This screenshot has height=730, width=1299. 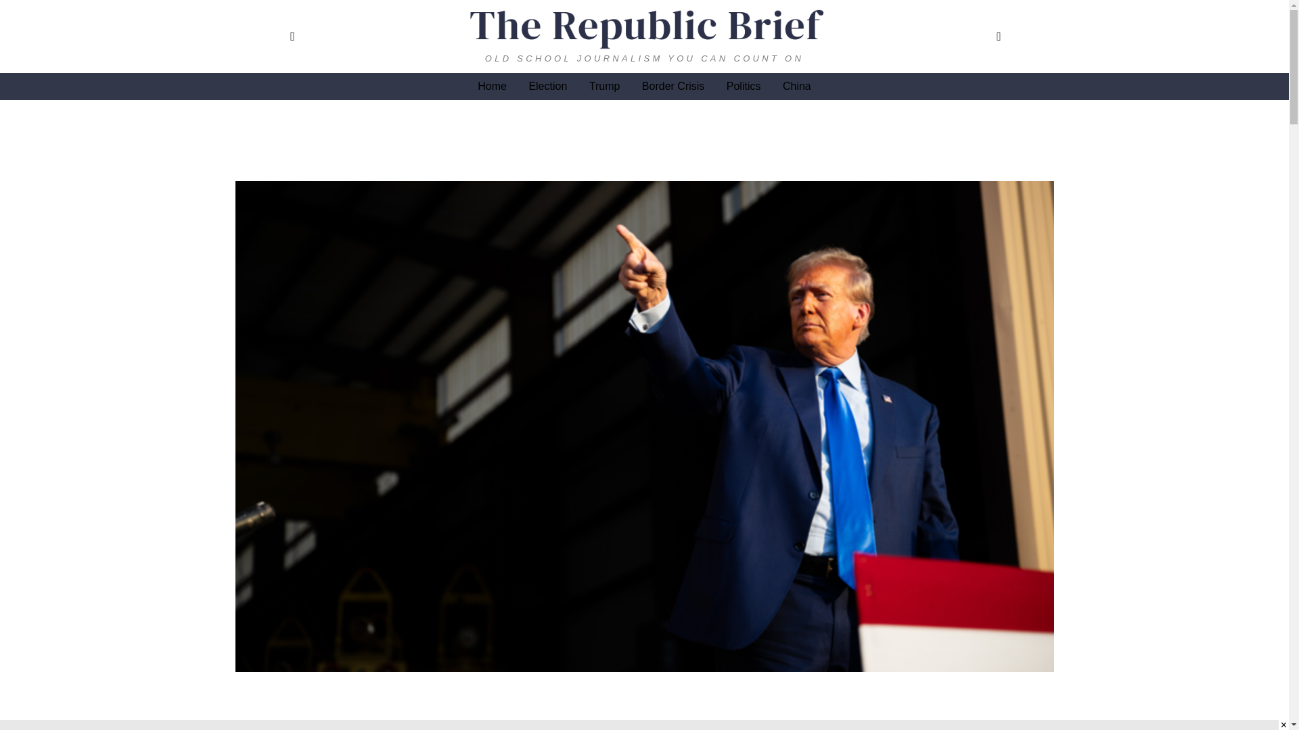 I want to click on Border Crisis, so click(x=673, y=87).